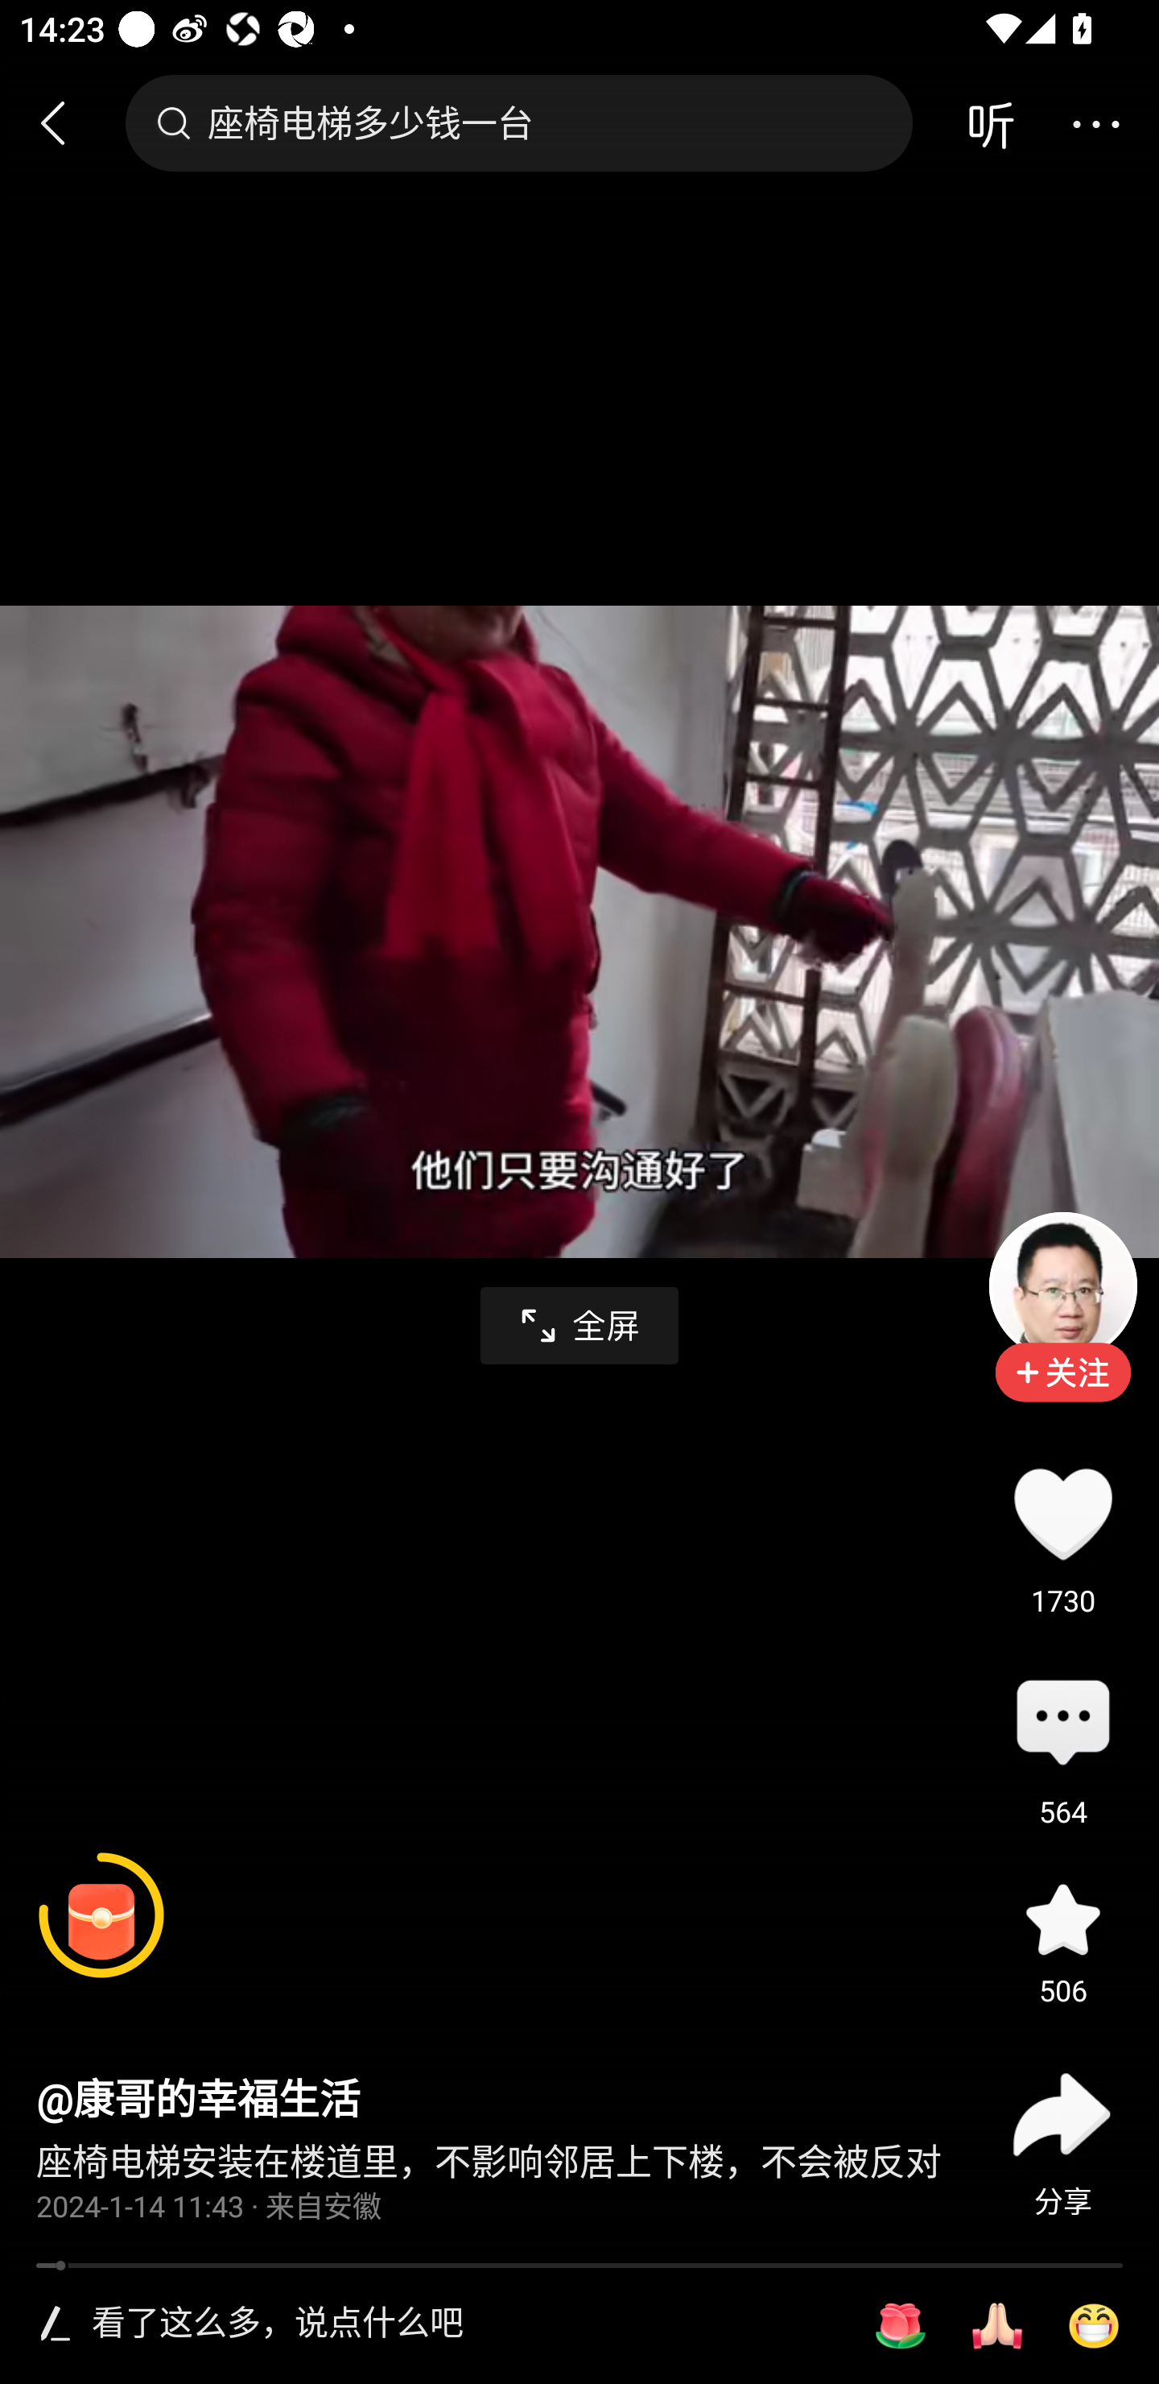  Describe the element at coordinates (464, 2325) in the screenshot. I see `看了这么多，说点什么吧` at that location.